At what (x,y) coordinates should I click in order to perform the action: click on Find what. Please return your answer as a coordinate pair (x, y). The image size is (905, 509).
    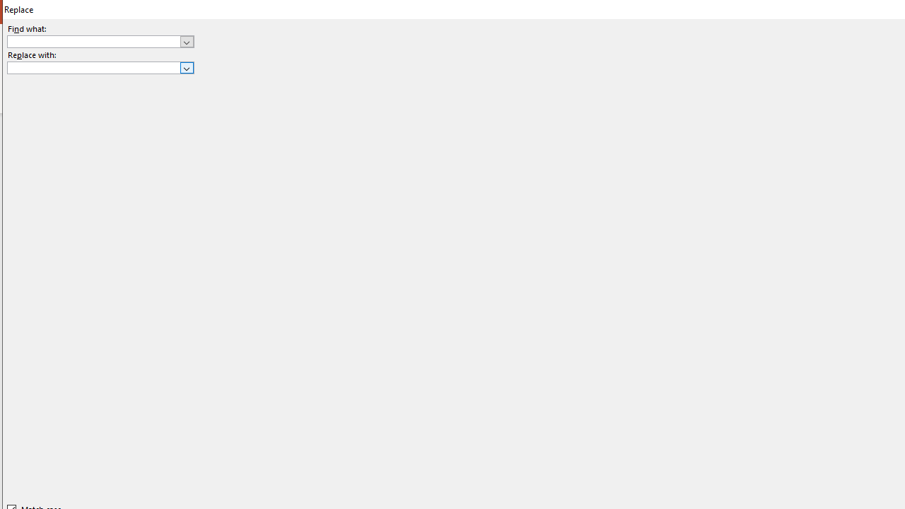
    Looking at the image, I should click on (100, 41).